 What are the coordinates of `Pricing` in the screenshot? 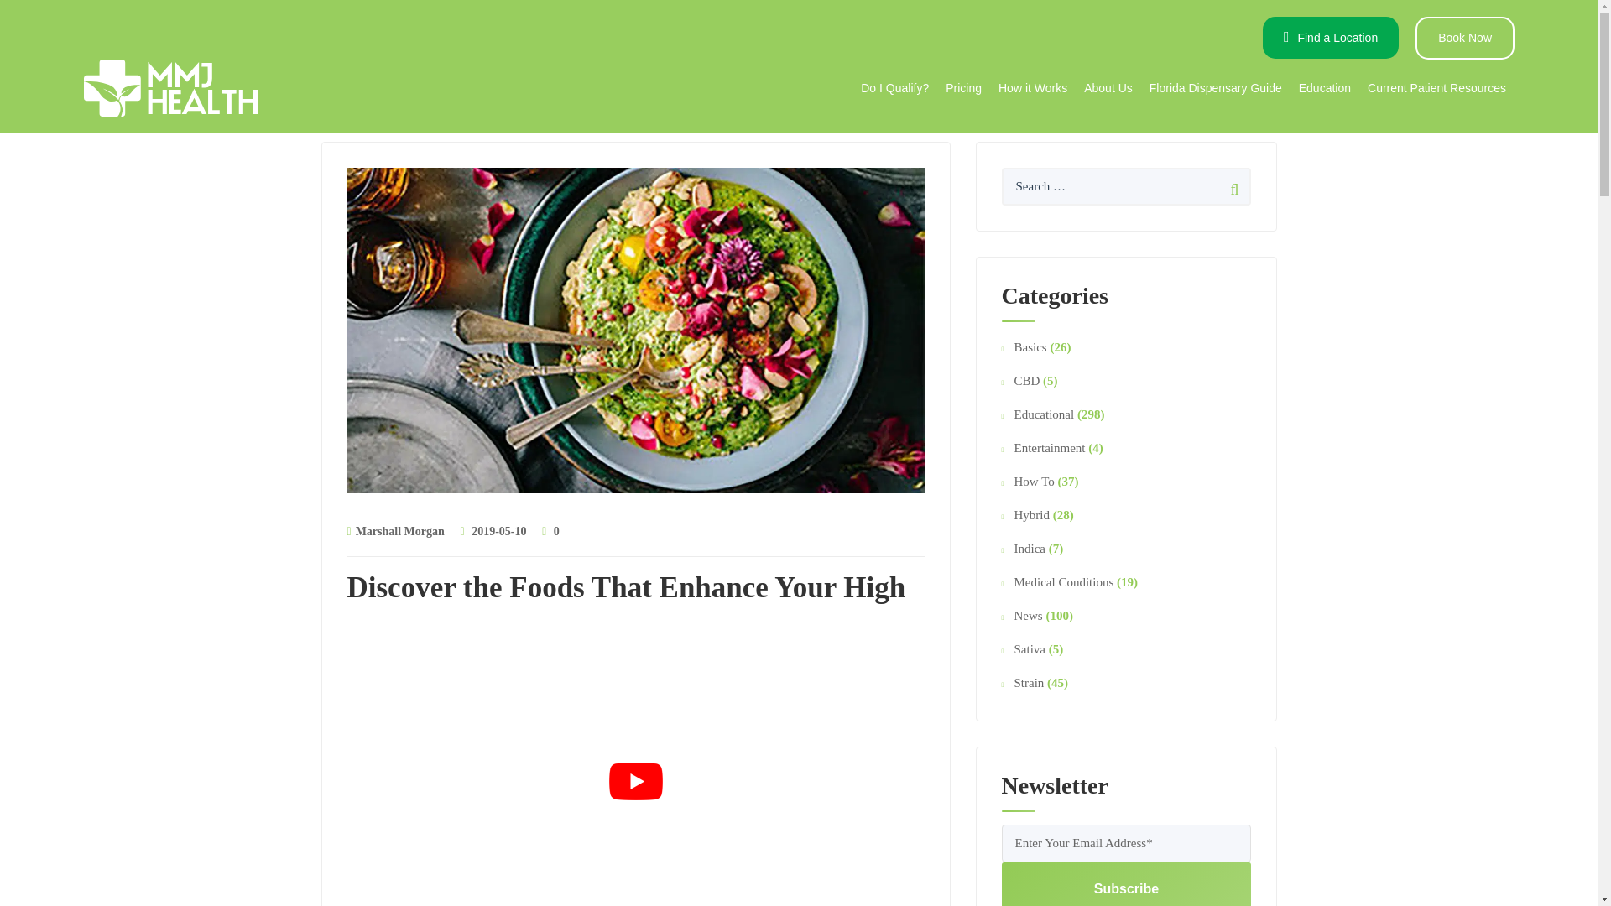 It's located at (963, 87).